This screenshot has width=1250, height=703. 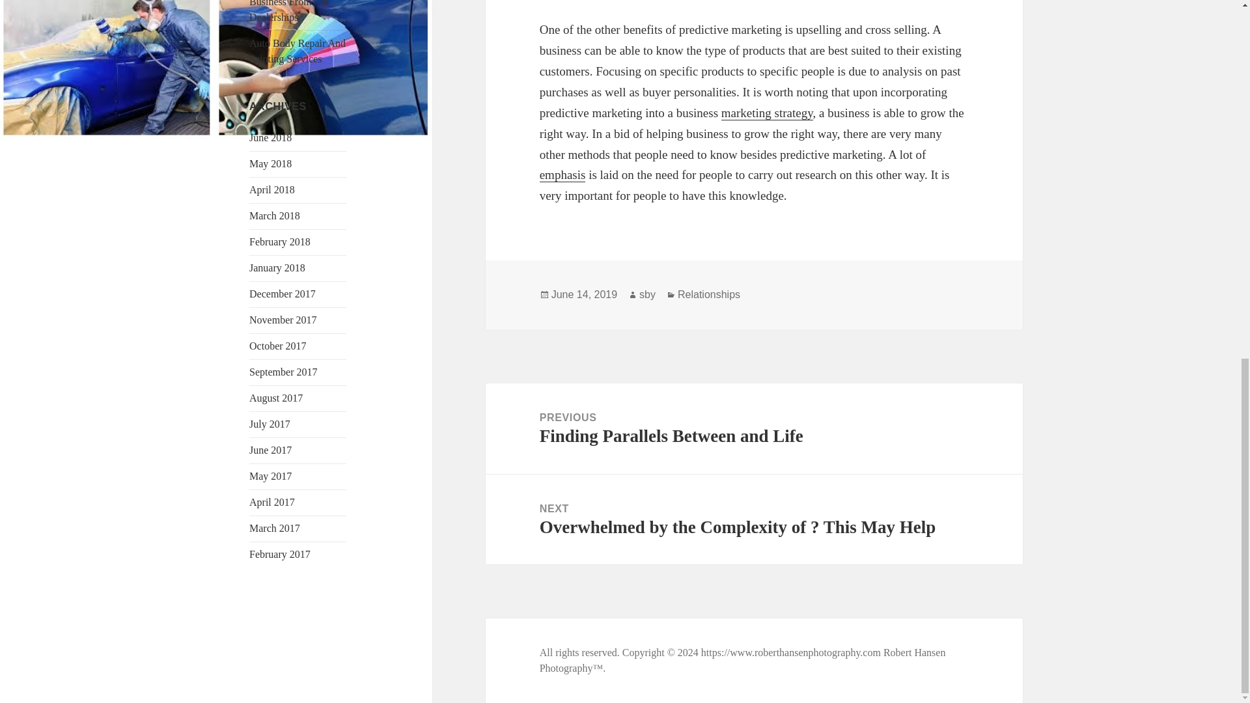 What do you see at coordinates (274, 528) in the screenshot?
I see `March 2017` at bounding box center [274, 528].